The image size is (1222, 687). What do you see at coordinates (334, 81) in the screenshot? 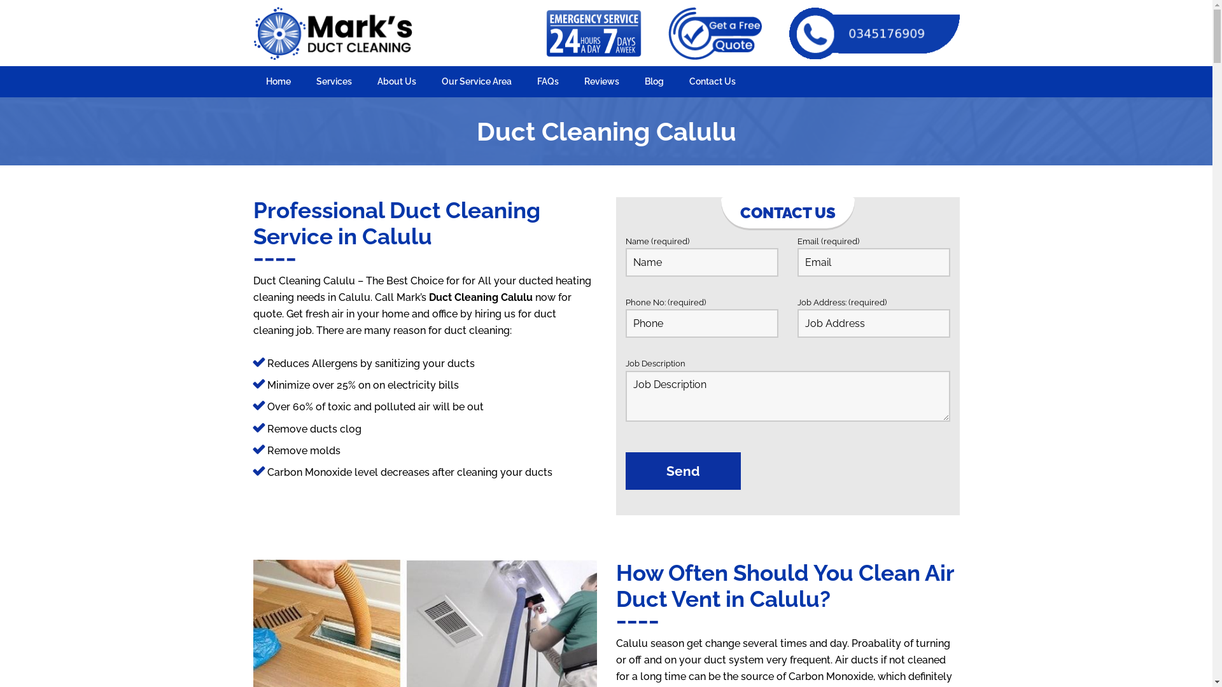
I see `Services` at bounding box center [334, 81].